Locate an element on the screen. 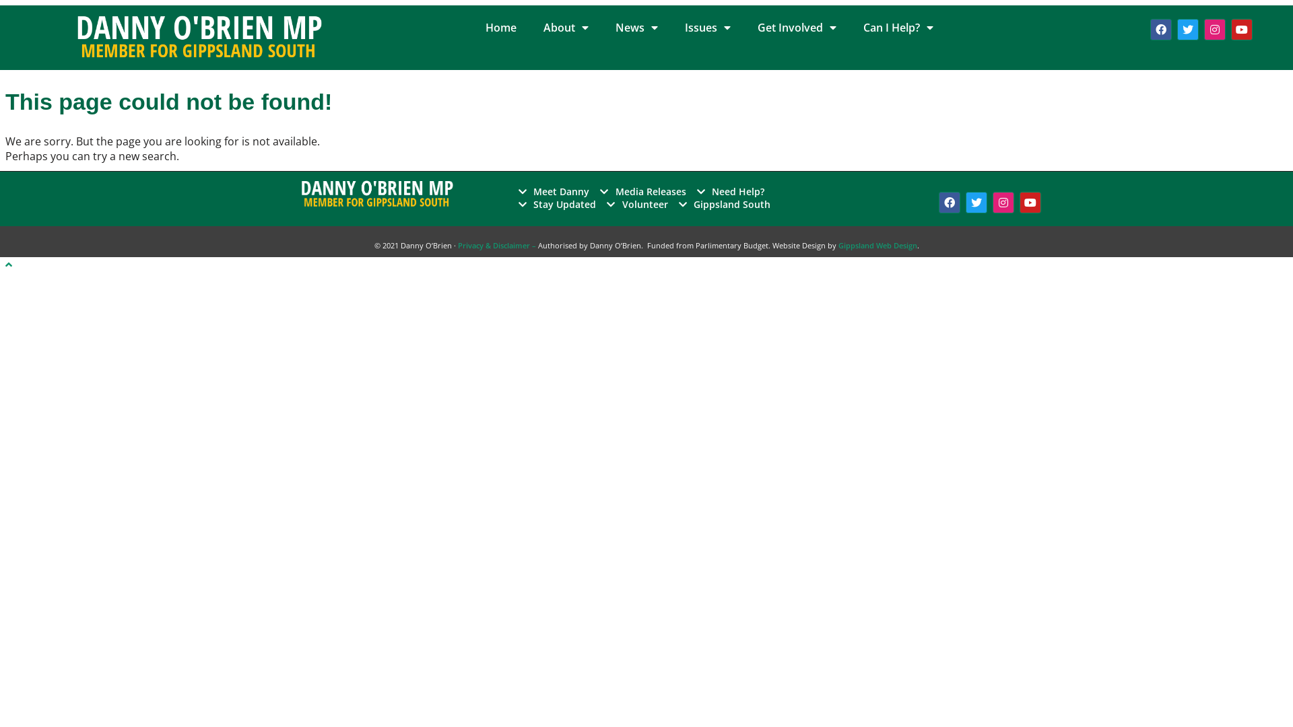 The height and width of the screenshot is (727, 1293). Stay Updated is located at coordinates (558, 205).